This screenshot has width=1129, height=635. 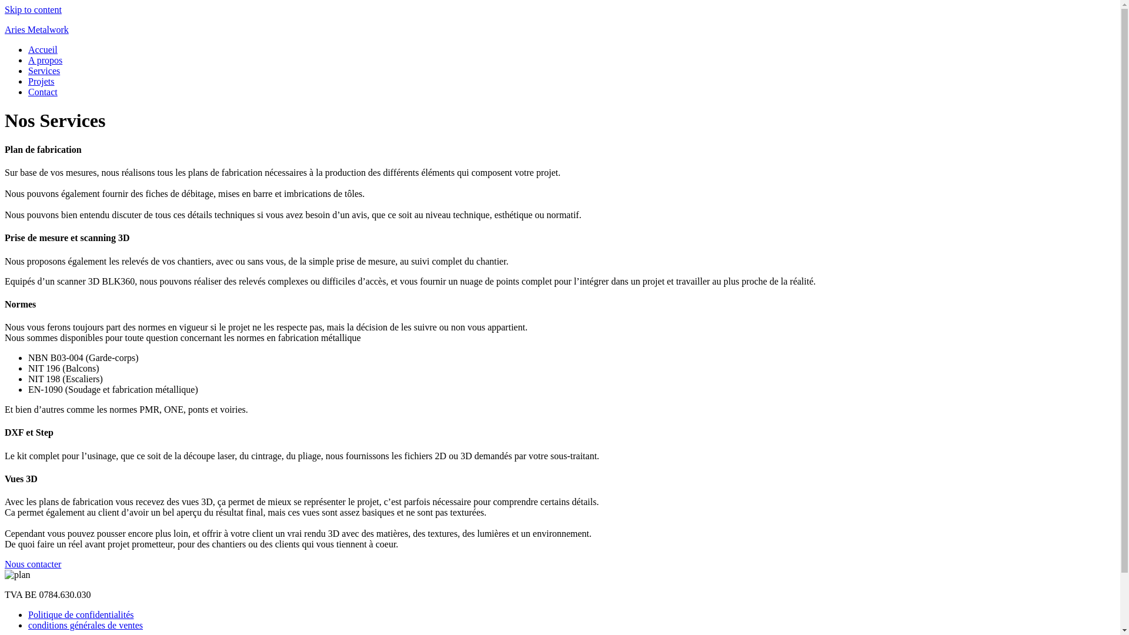 What do you see at coordinates (43, 49) in the screenshot?
I see `Accueil` at bounding box center [43, 49].